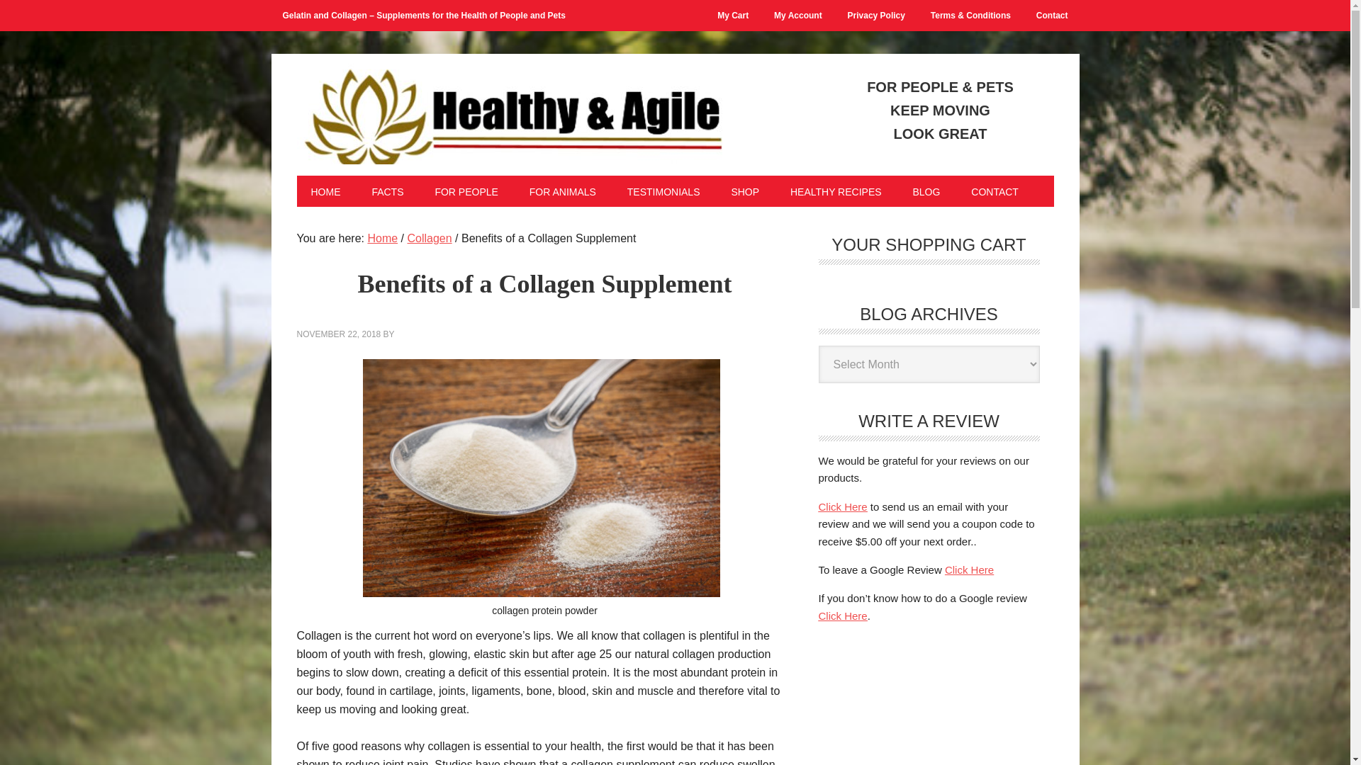 The image size is (1361, 765). Describe the element at coordinates (466, 191) in the screenshot. I see `FOR PEOPLE` at that location.